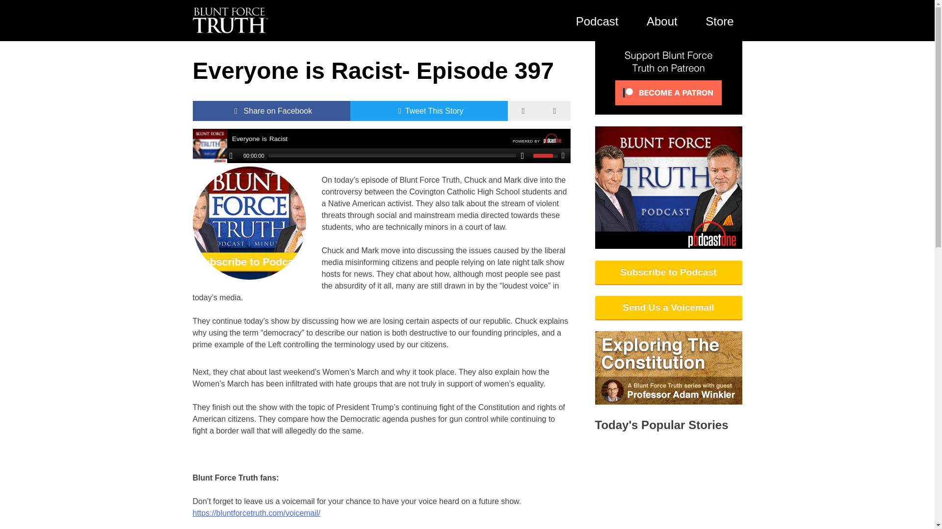 The width and height of the screenshot is (942, 529). What do you see at coordinates (597, 21) in the screenshot?
I see `Podcast` at bounding box center [597, 21].